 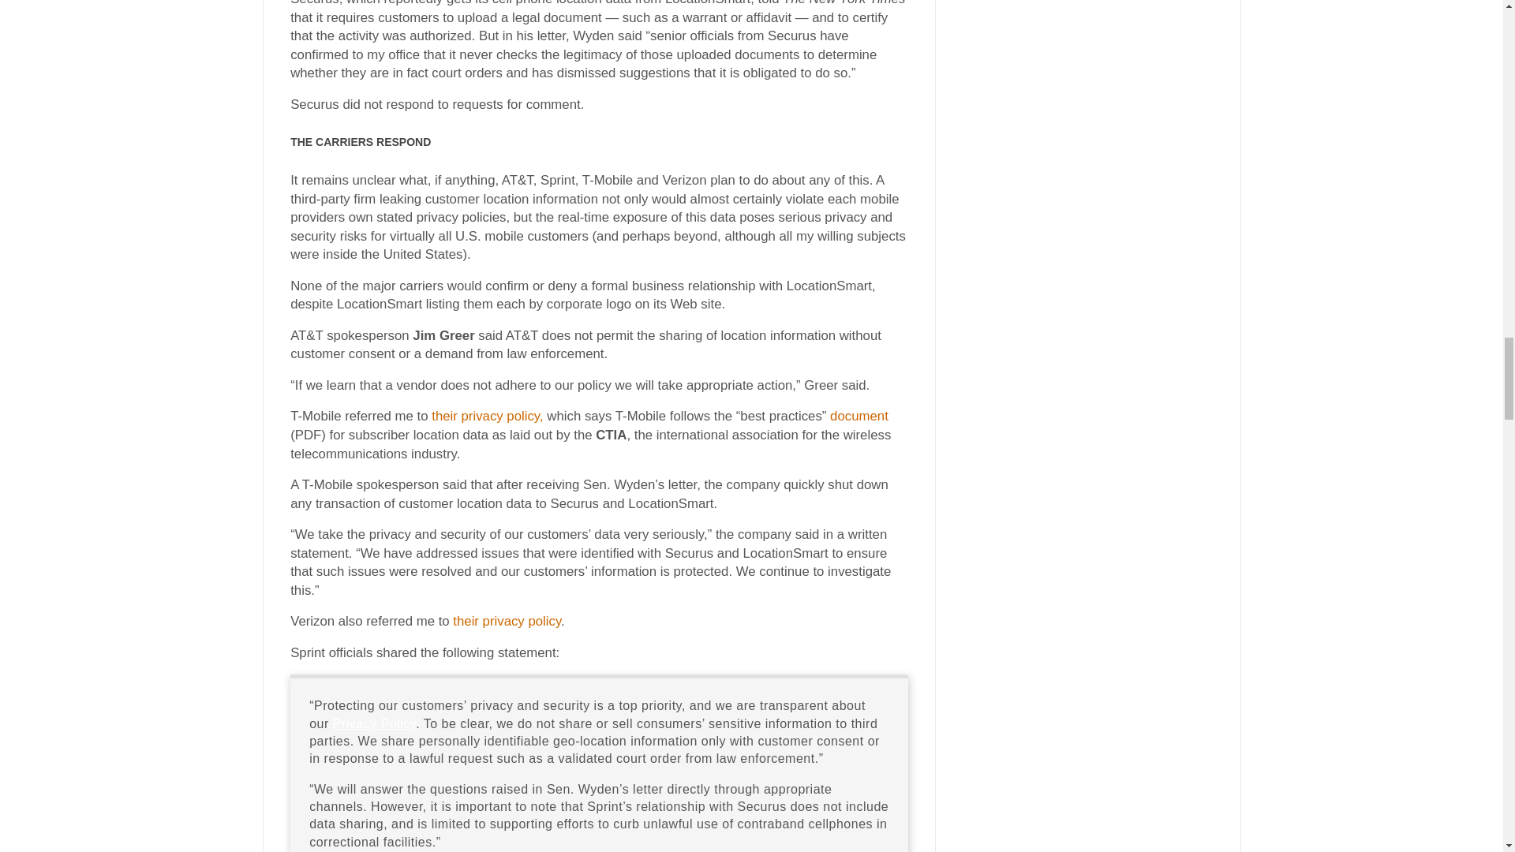 What do you see at coordinates (858, 416) in the screenshot?
I see `document` at bounding box center [858, 416].